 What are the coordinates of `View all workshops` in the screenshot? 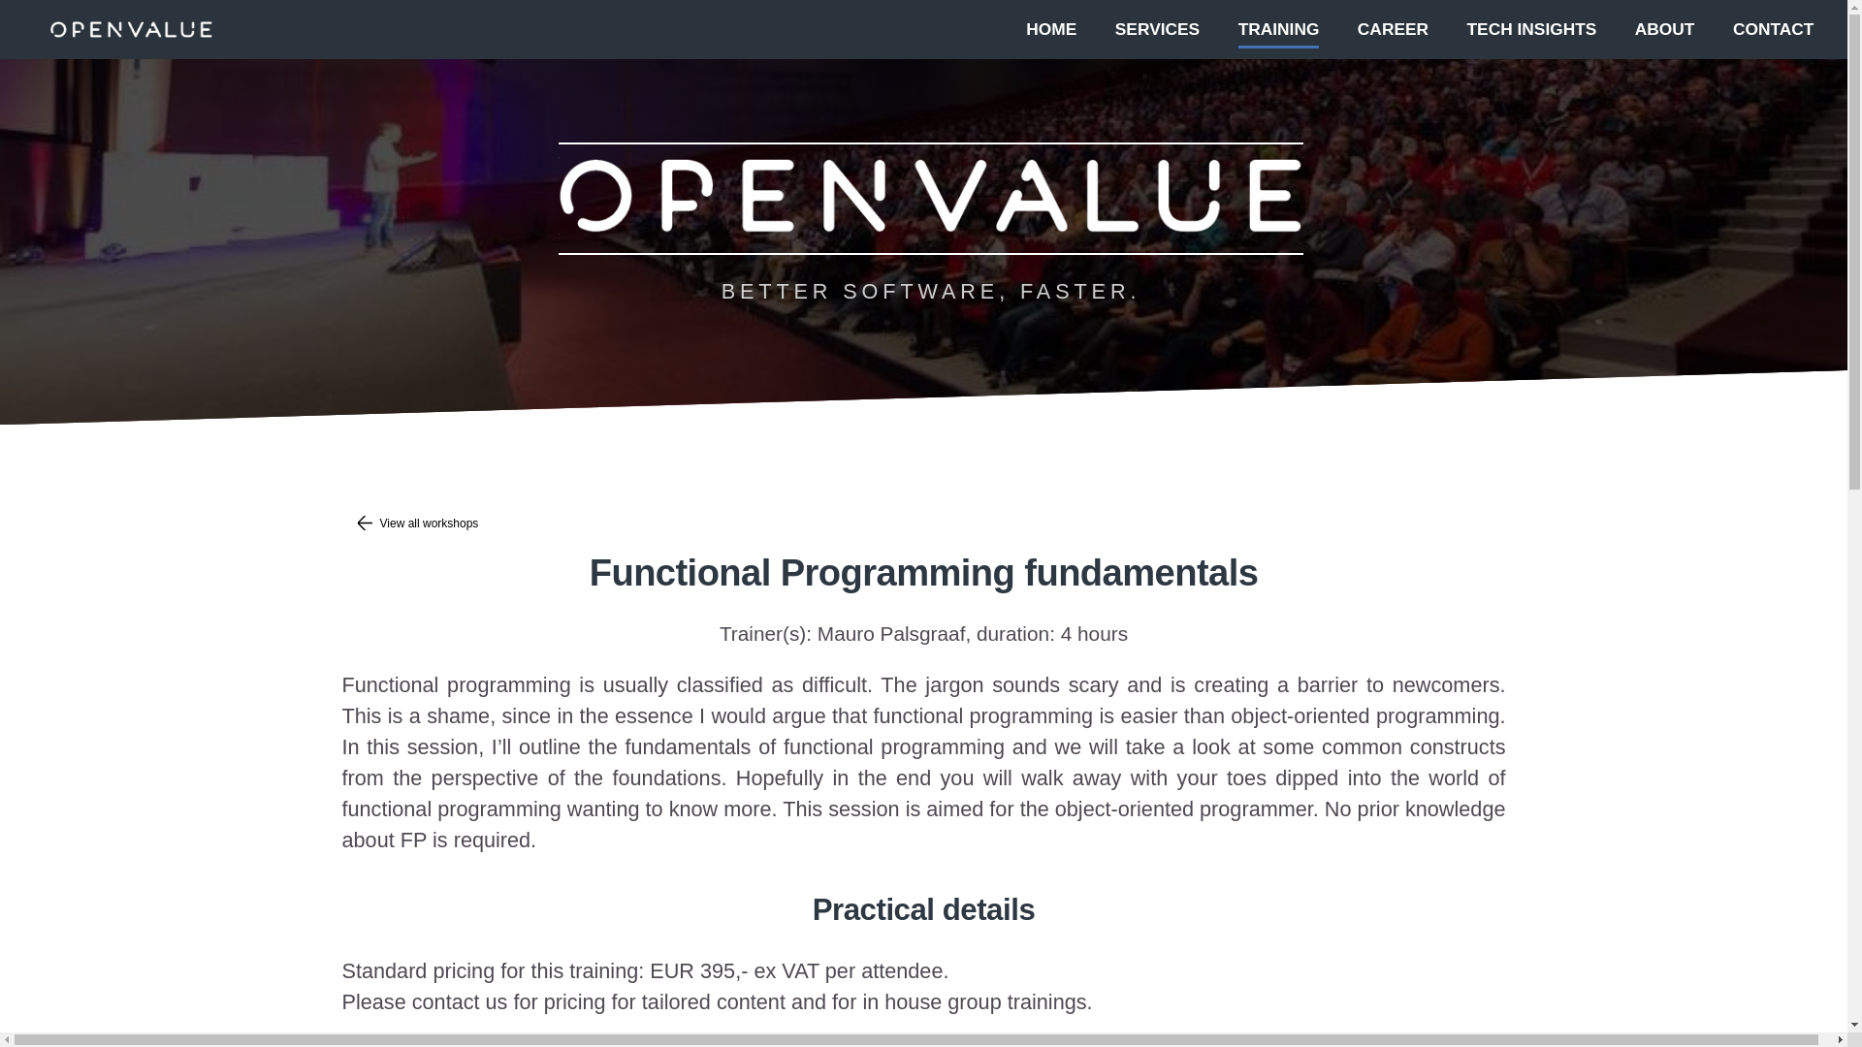 It's located at (922, 523).